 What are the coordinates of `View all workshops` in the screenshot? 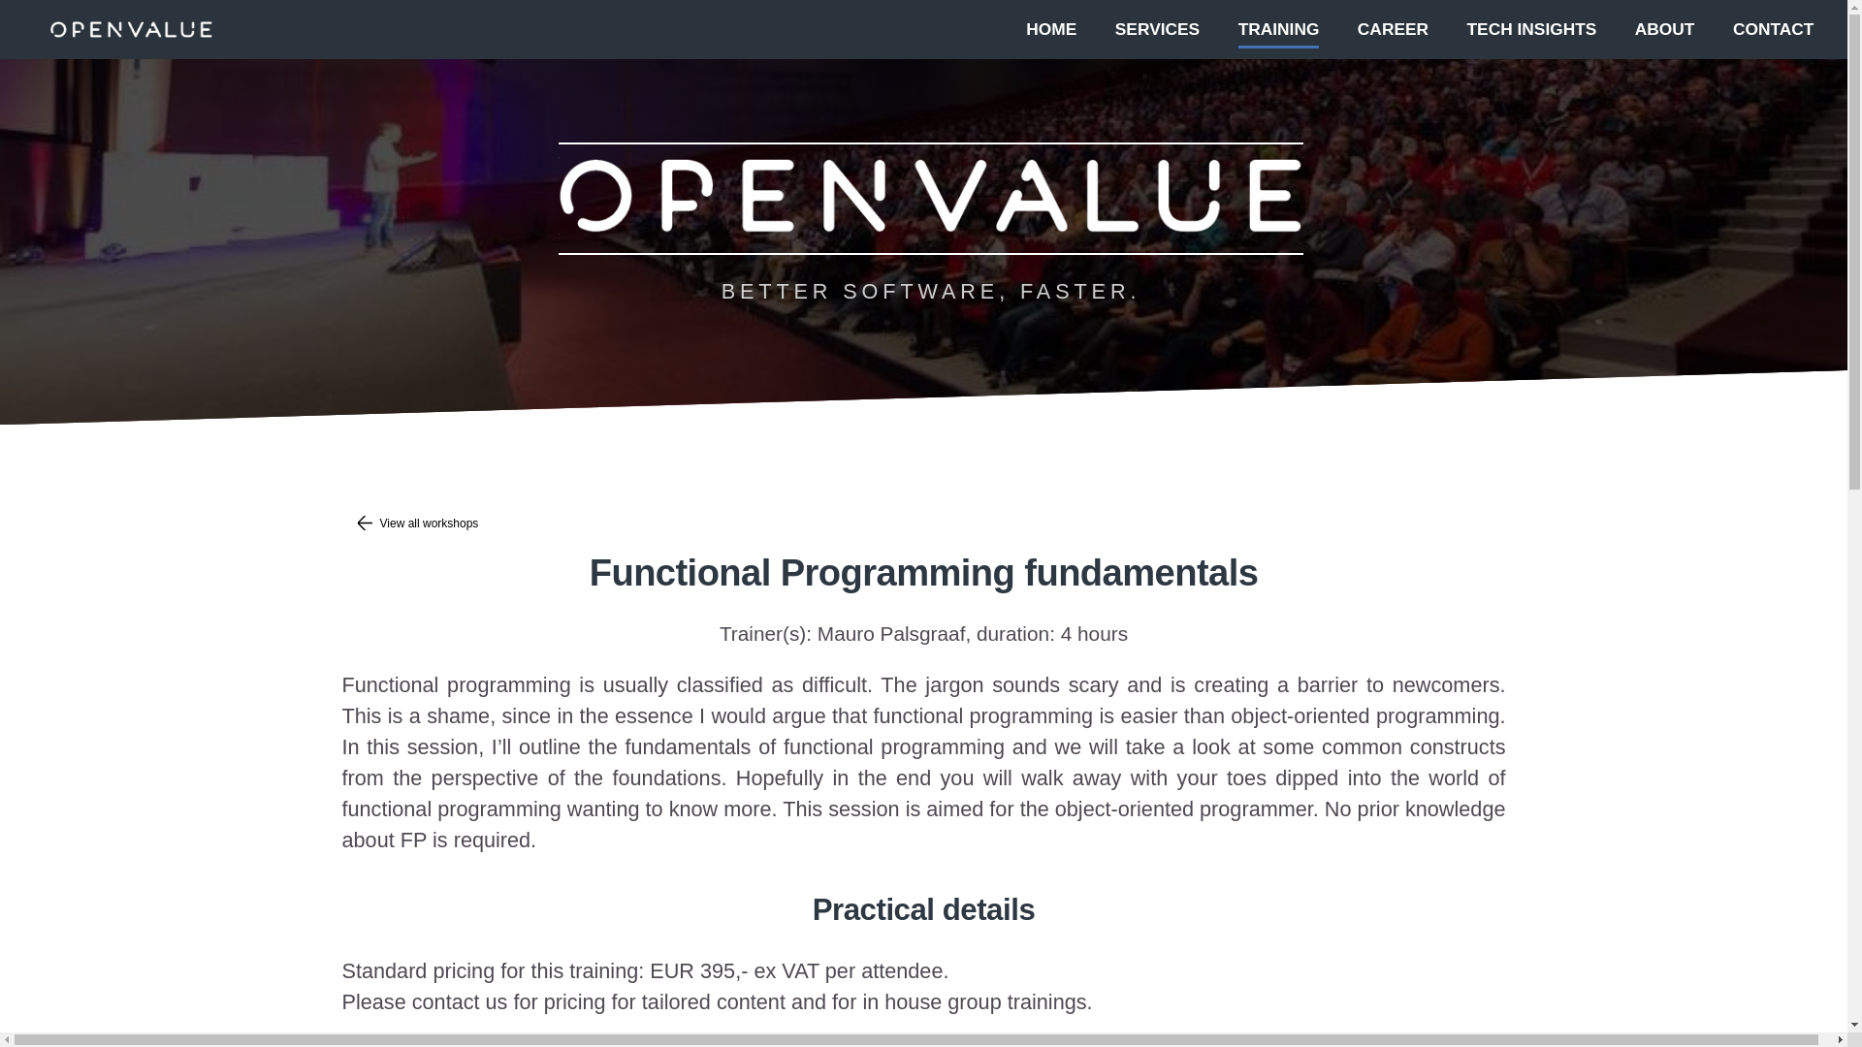 It's located at (922, 523).